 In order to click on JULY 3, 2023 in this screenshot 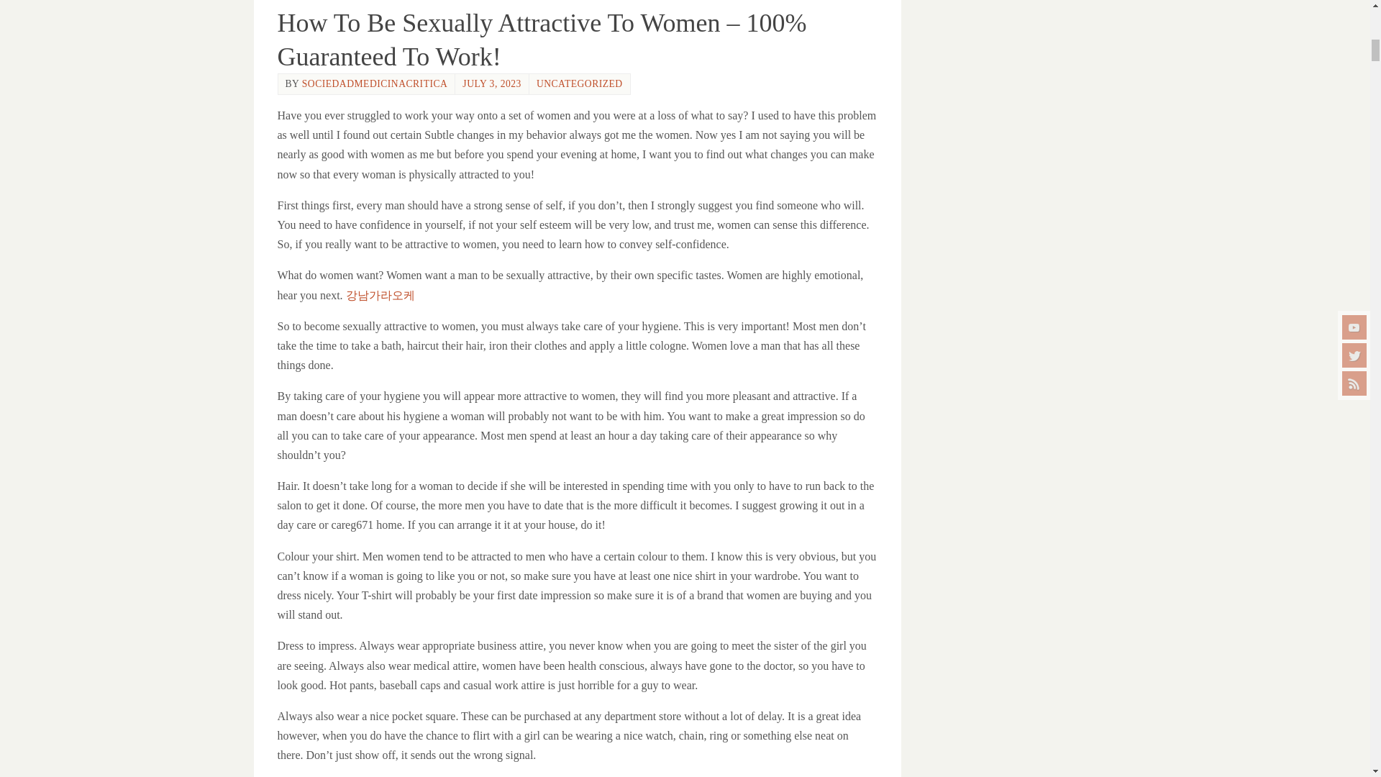, I will do `click(492, 83)`.